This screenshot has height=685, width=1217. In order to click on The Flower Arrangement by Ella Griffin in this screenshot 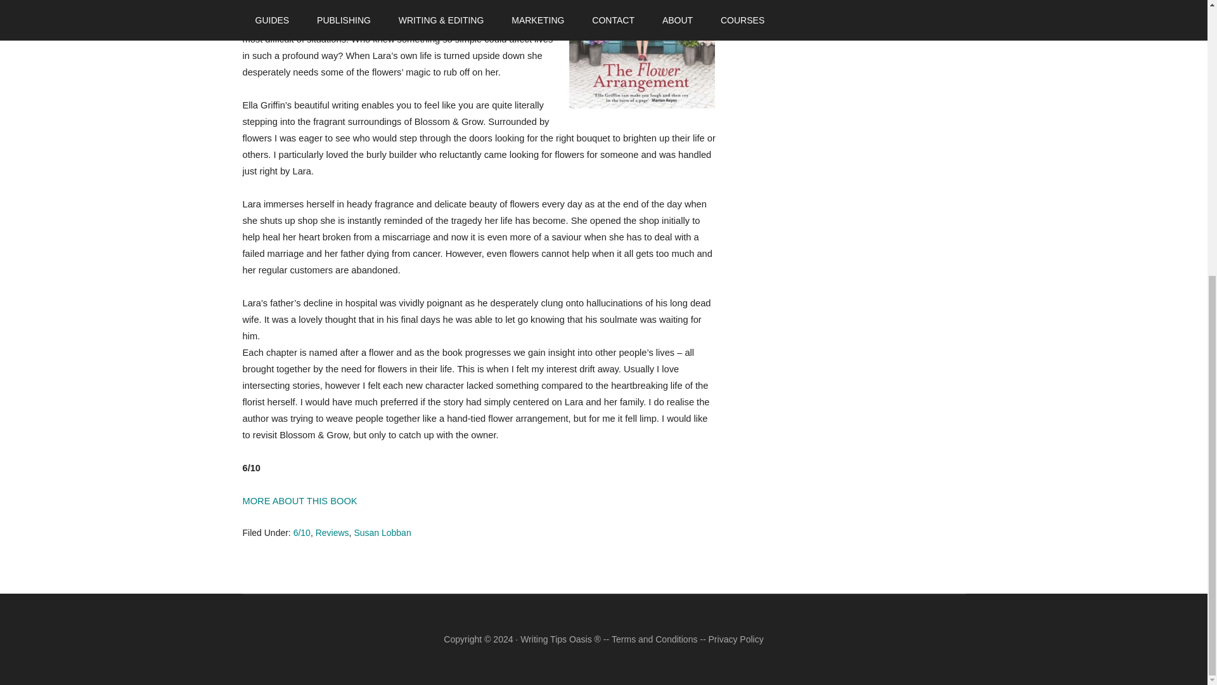, I will do `click(641, 56)`.